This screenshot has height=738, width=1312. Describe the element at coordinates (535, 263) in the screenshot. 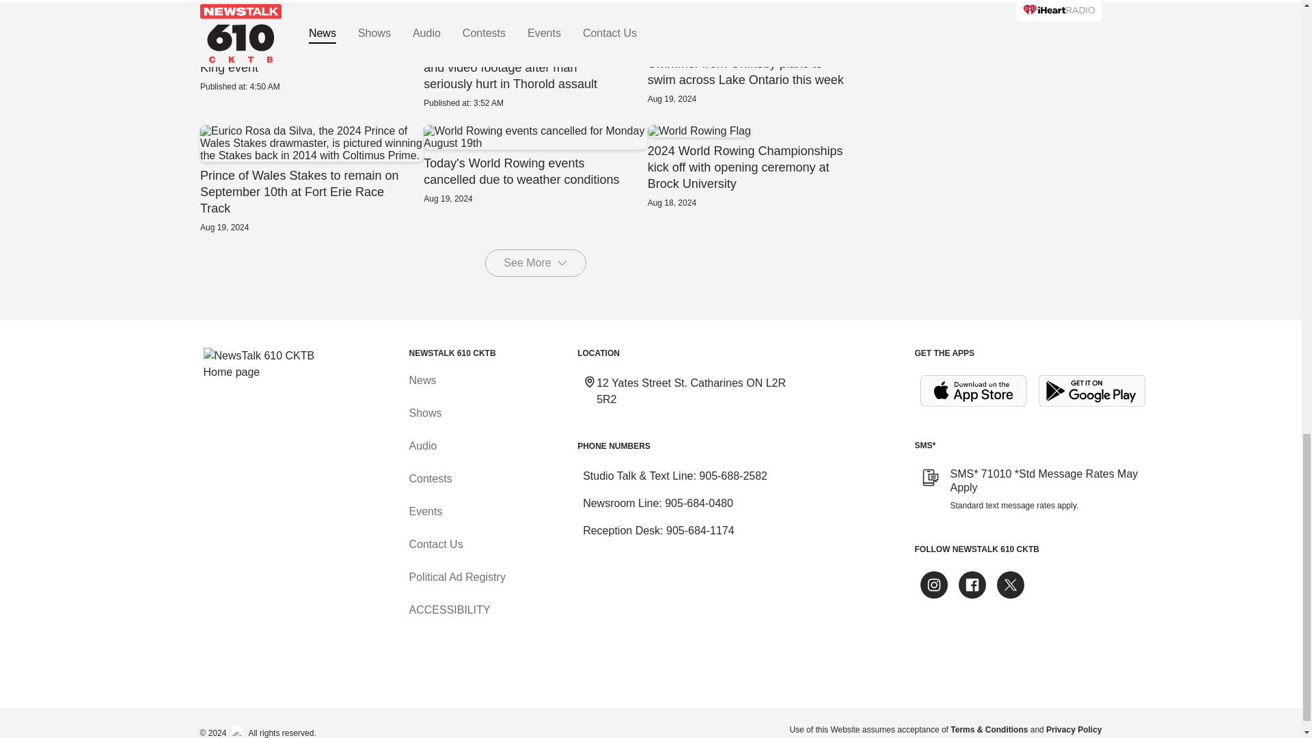

I see `See More` at that location.